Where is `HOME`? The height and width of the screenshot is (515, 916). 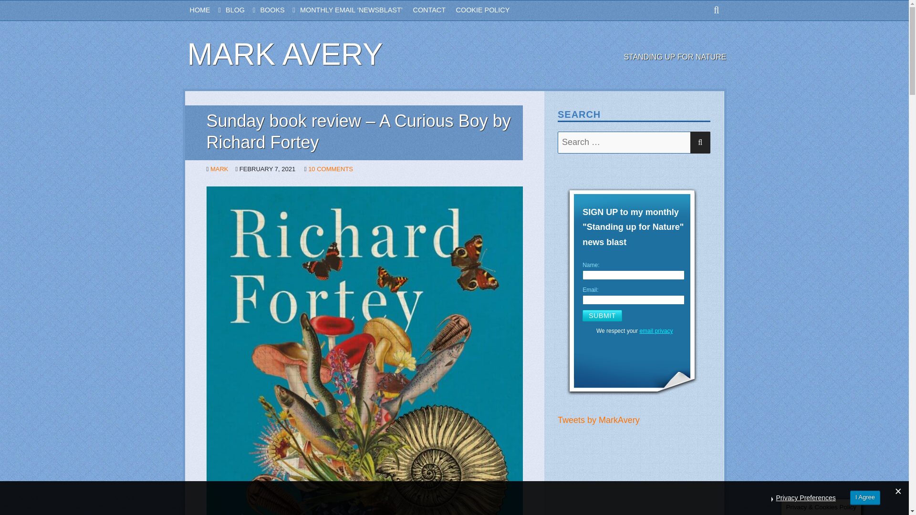 HOME is located at coordinates (208, 10).